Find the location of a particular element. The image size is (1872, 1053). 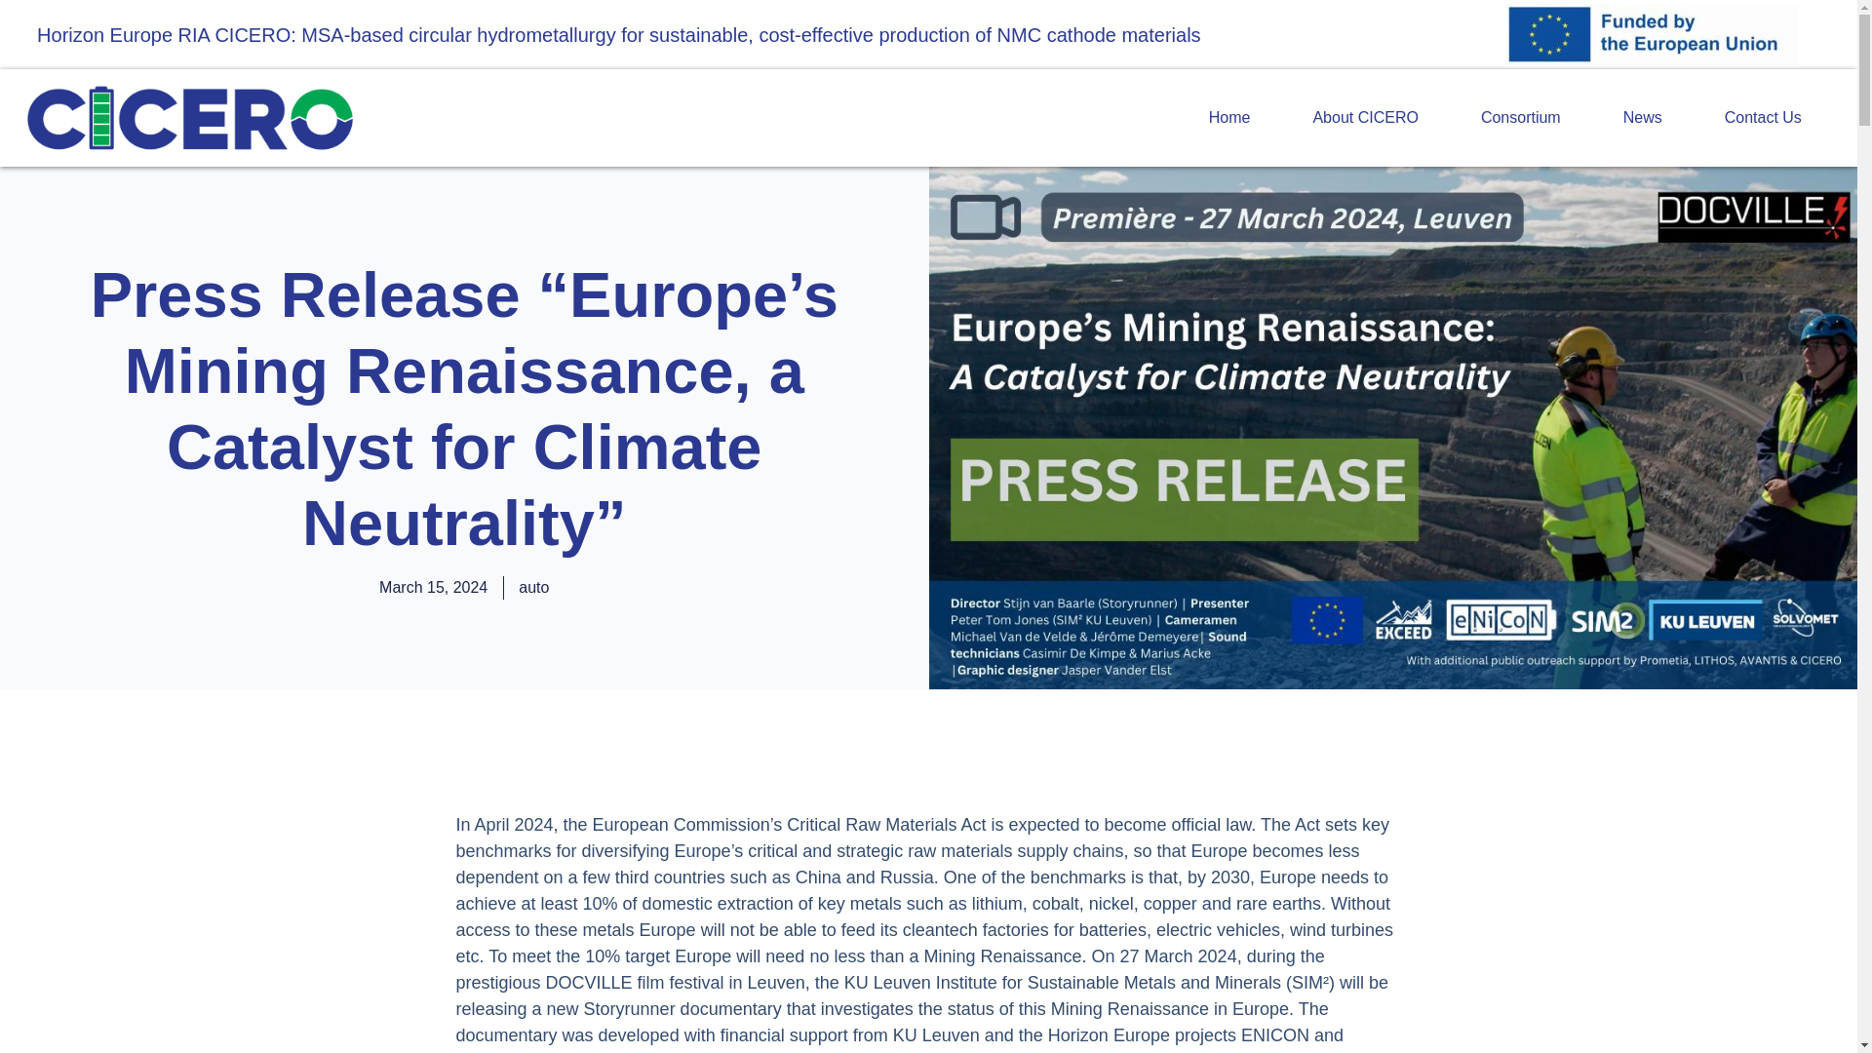

Consortium is located at coordinates (1521, 117).